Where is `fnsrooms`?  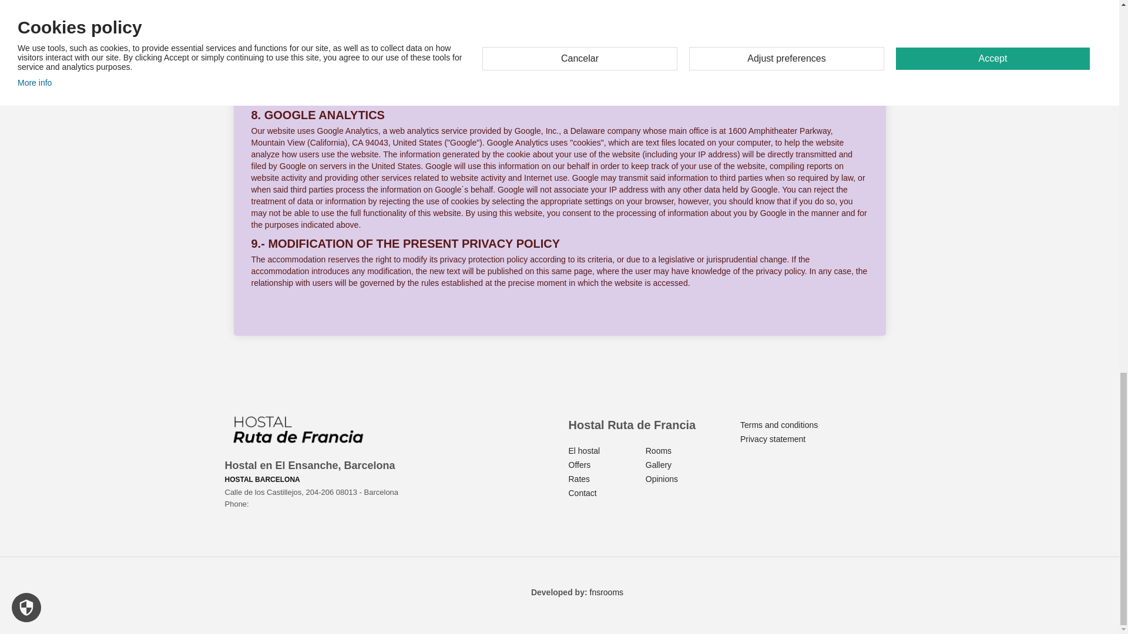
fnsrooms is located at coordinates (606, 592).